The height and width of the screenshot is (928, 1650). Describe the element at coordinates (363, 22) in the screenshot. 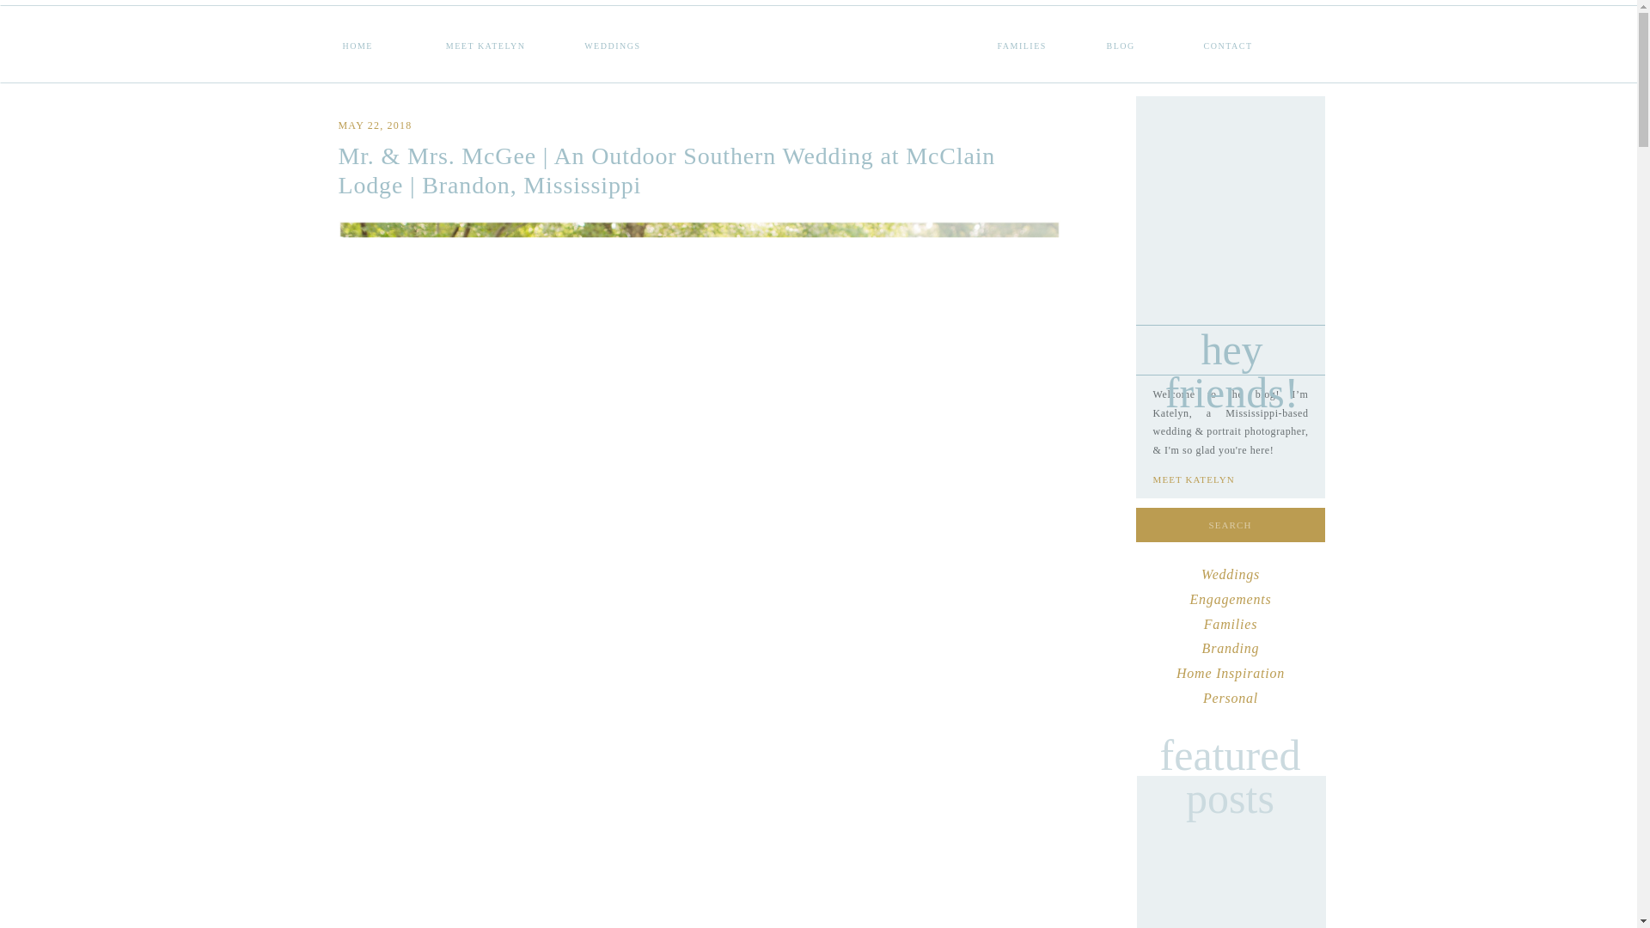

I see `HOME` at that location.